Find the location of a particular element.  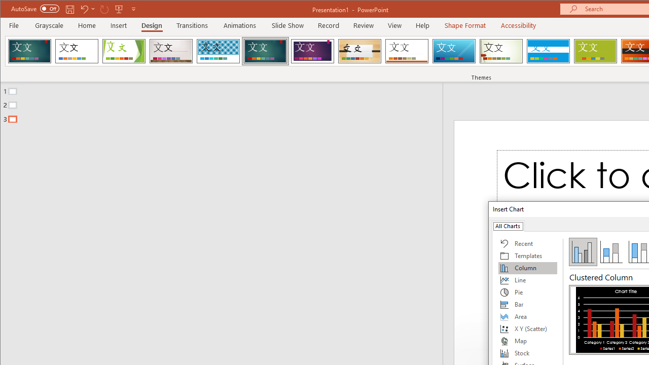

Recent is located at coordinates (528, 243).